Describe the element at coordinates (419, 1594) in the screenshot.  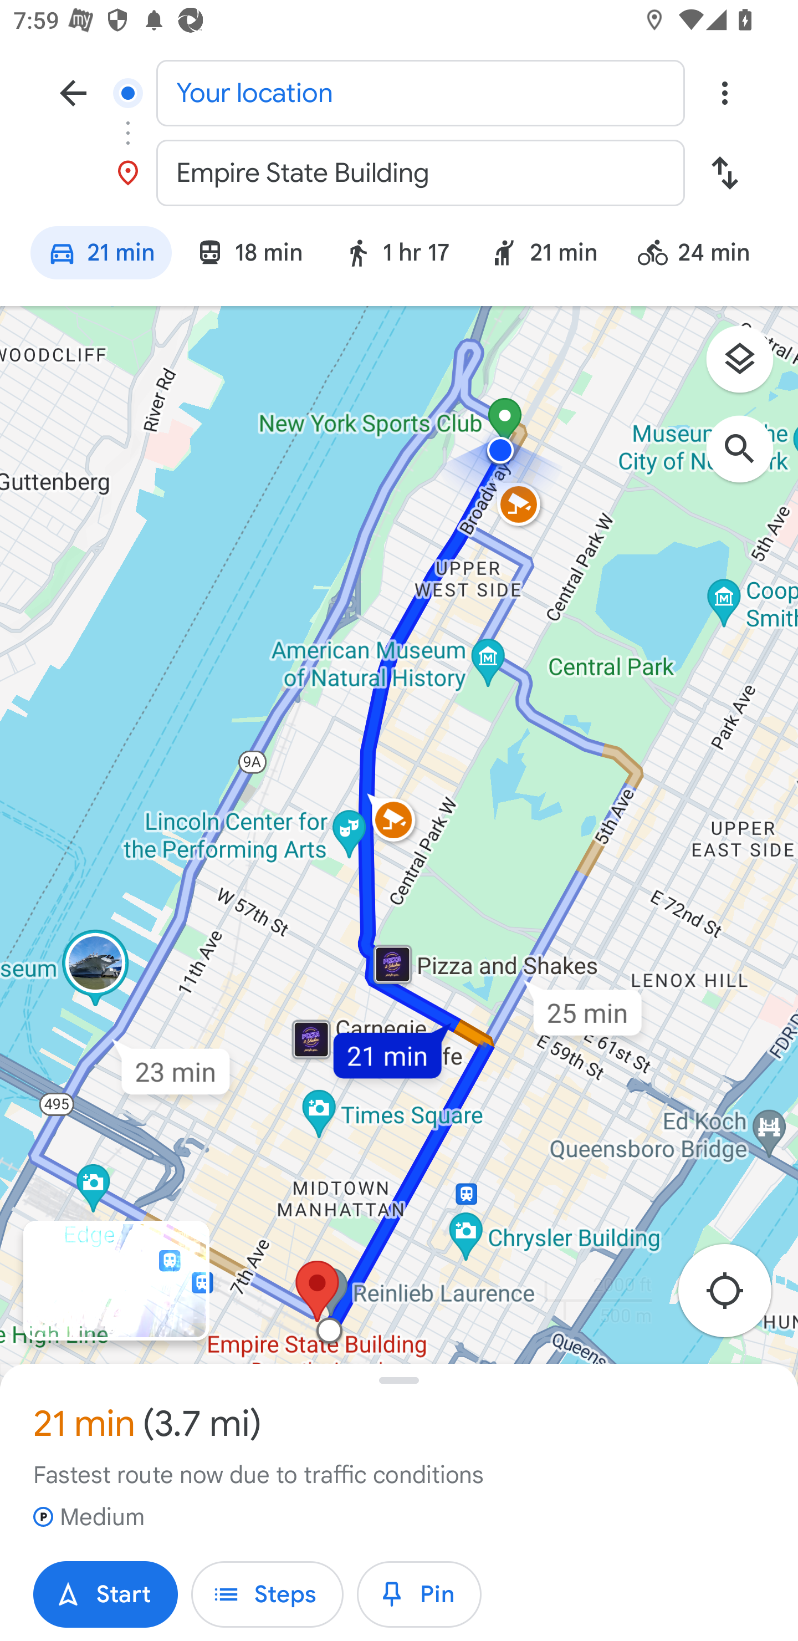
I see `Pin trip Pin Pin trip` at that location.